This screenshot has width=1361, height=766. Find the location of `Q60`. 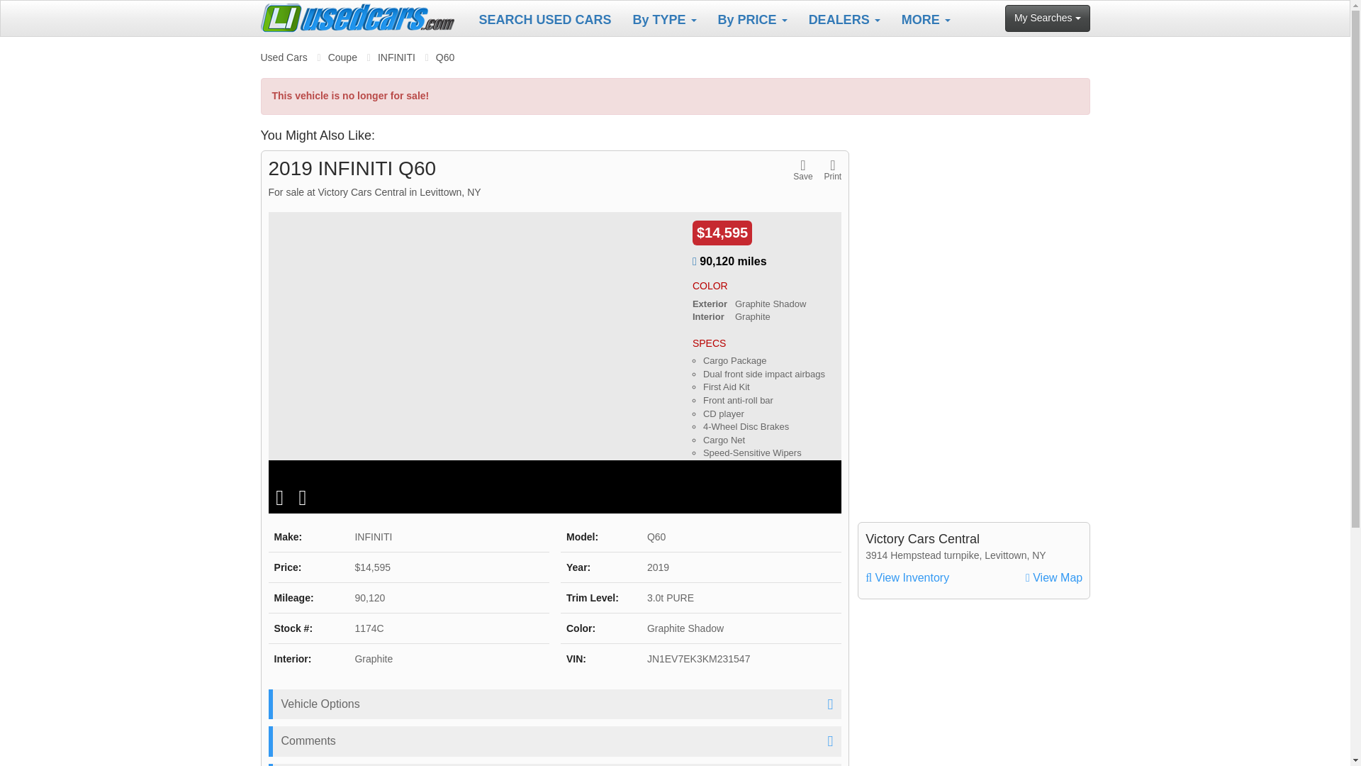

Q60 is located at coordinates (445, 57).